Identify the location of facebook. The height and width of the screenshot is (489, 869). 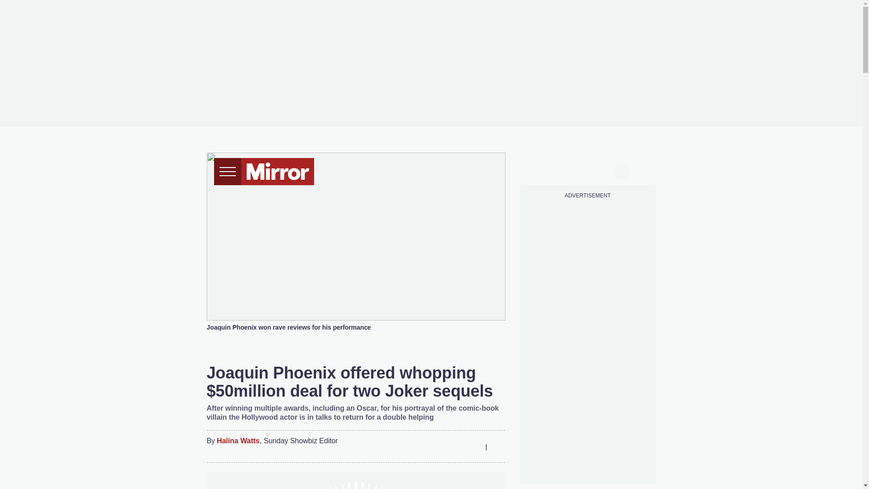
(535, 170).